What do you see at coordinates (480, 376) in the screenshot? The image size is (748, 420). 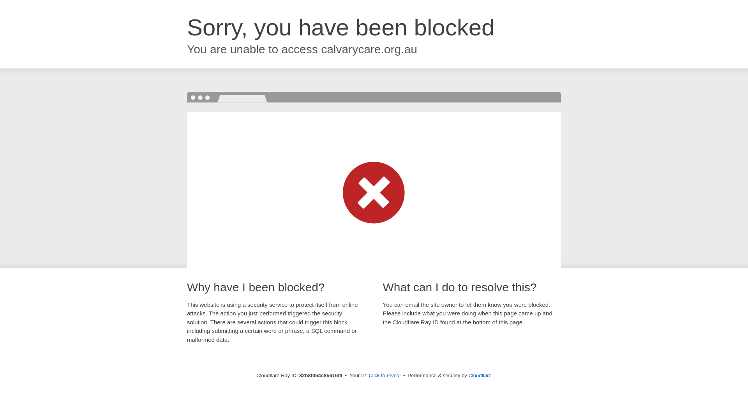 I see `Cloudflare` at bounding box center [480, 376].